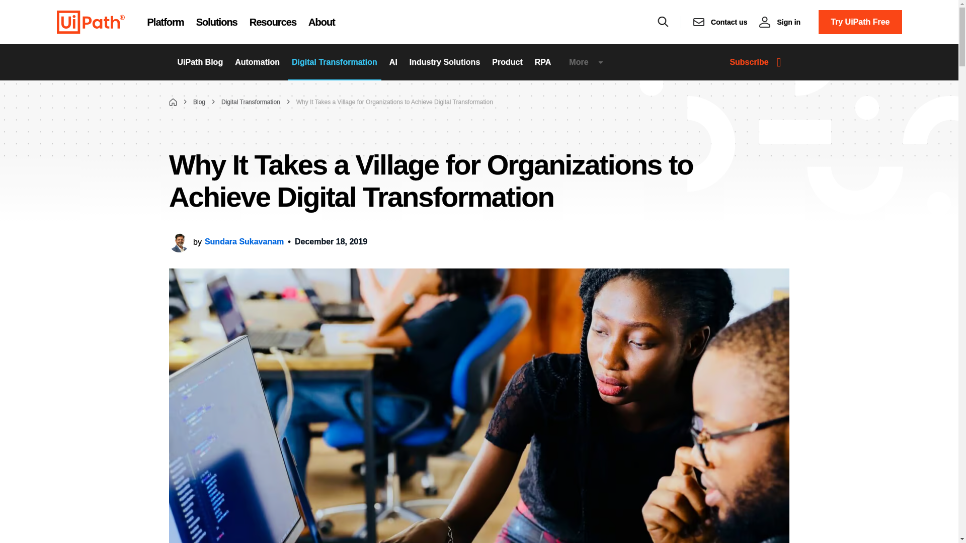 This screenshot has height=543, width=966. I want to click on Platform, so click(165, 22).